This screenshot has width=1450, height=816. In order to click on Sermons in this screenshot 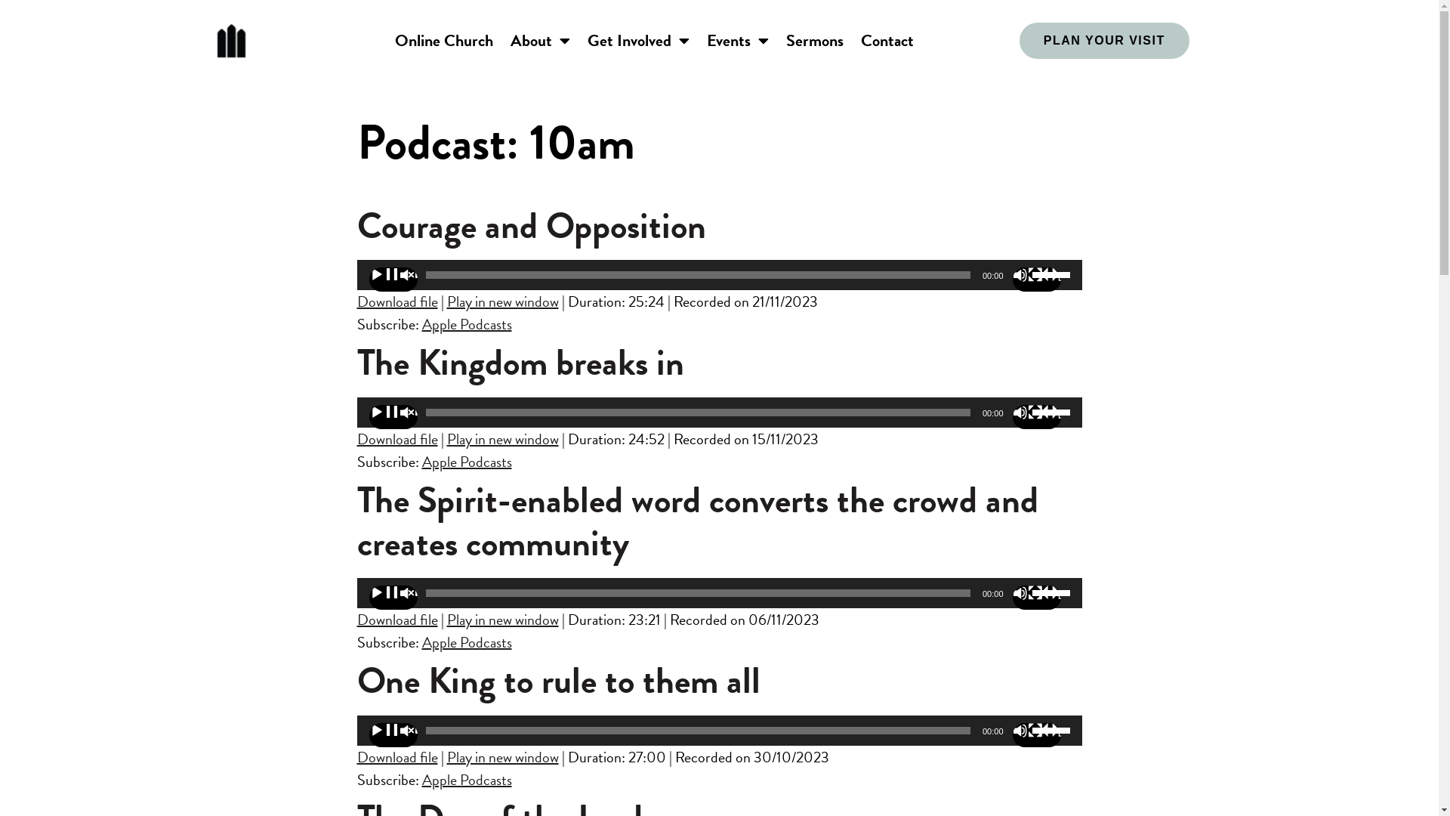, I will do `click(815, 41)`.